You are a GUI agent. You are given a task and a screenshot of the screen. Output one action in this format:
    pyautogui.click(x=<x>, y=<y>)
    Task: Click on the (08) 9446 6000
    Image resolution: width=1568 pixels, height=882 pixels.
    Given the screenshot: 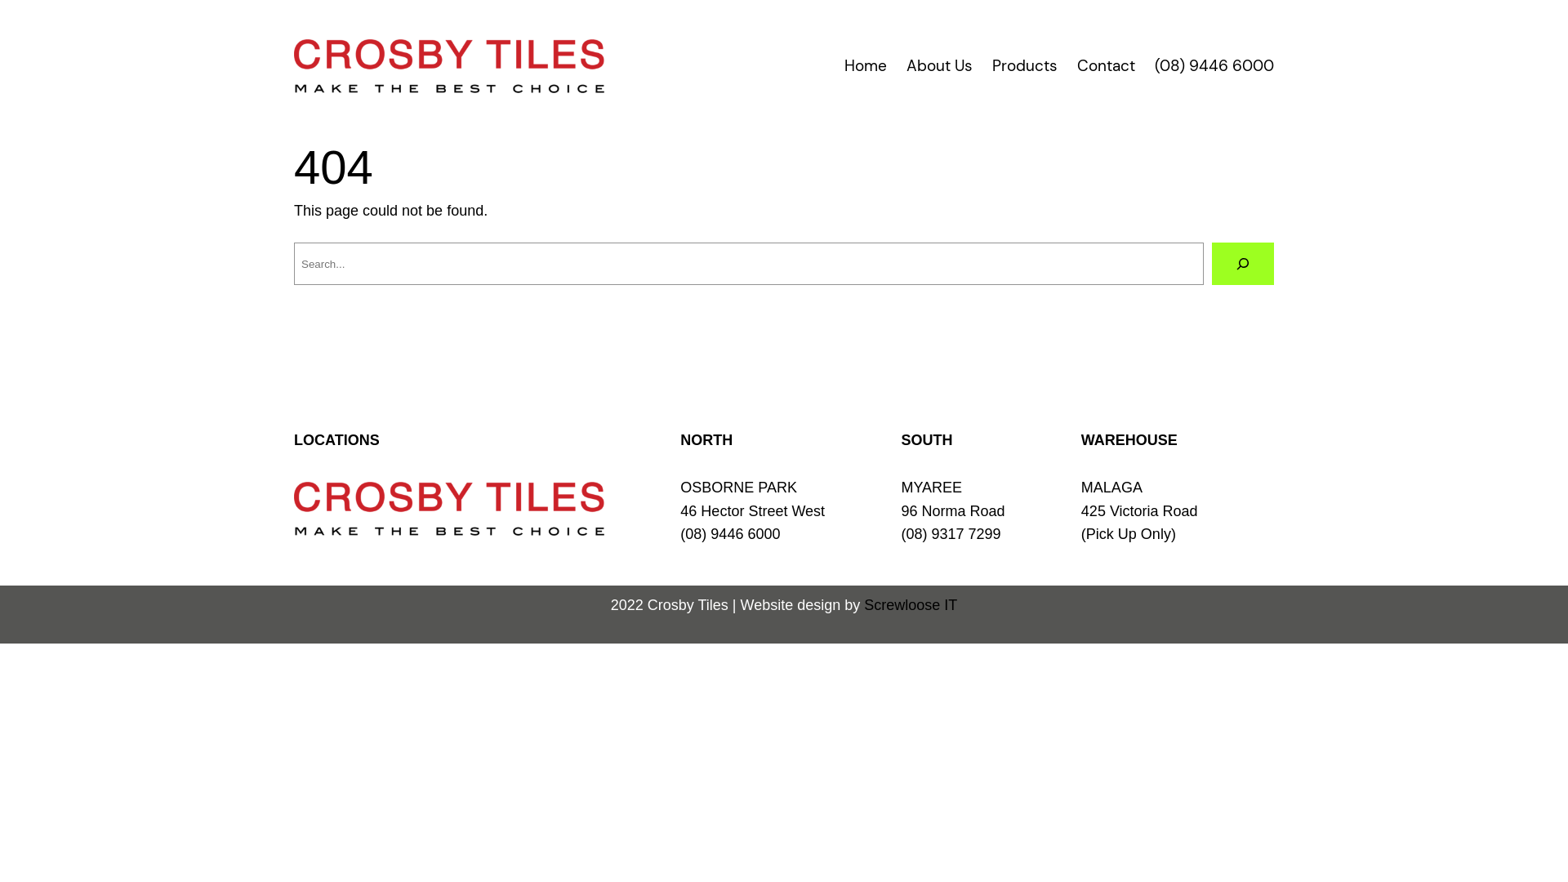 What is the action you would take?
    pyautogui.click(x=730, y=534)
    